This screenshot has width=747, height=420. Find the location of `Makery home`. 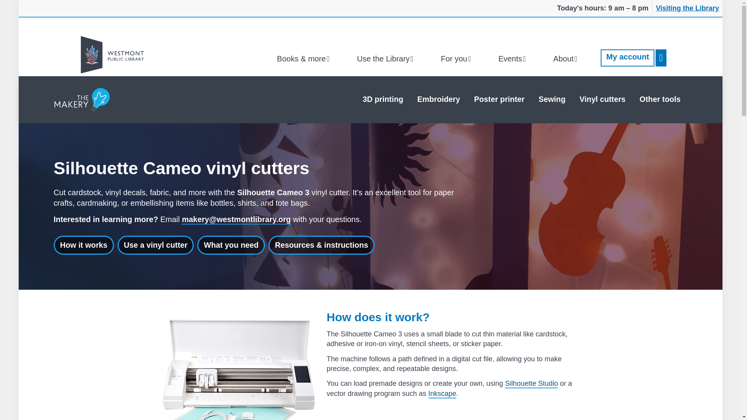

Makery home is located at coordinates (82, 100).